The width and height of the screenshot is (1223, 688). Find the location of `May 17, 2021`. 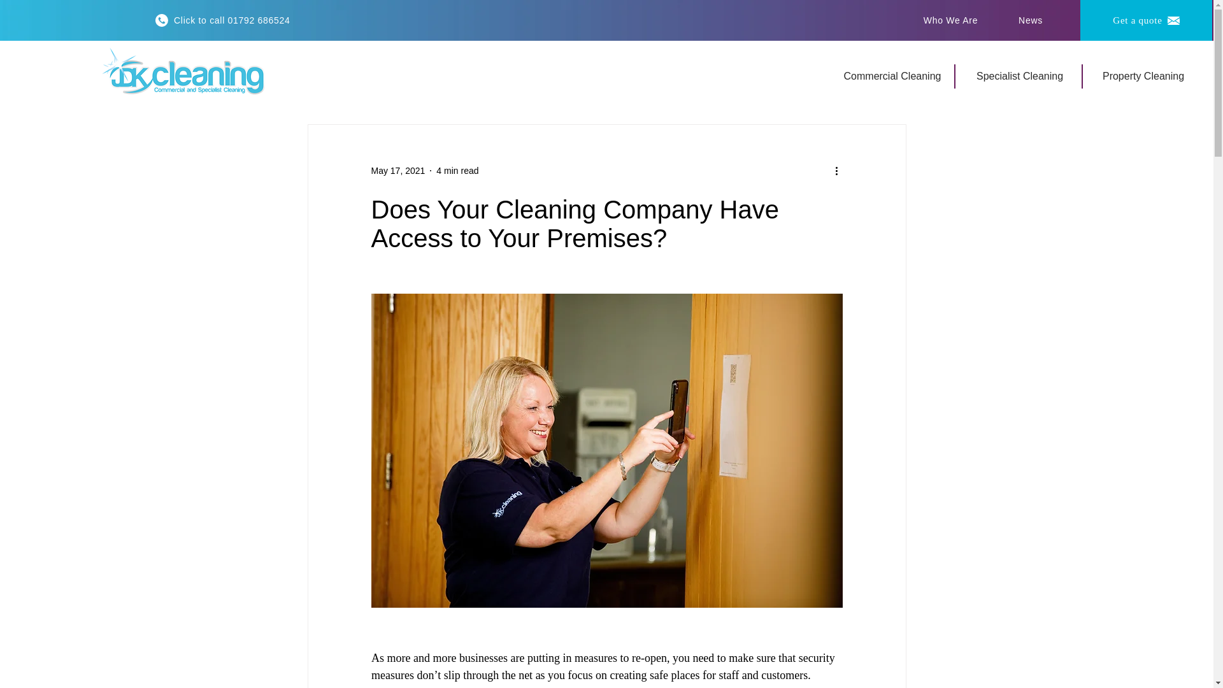

May 17, 2021 is located at coordinates (397, 171).